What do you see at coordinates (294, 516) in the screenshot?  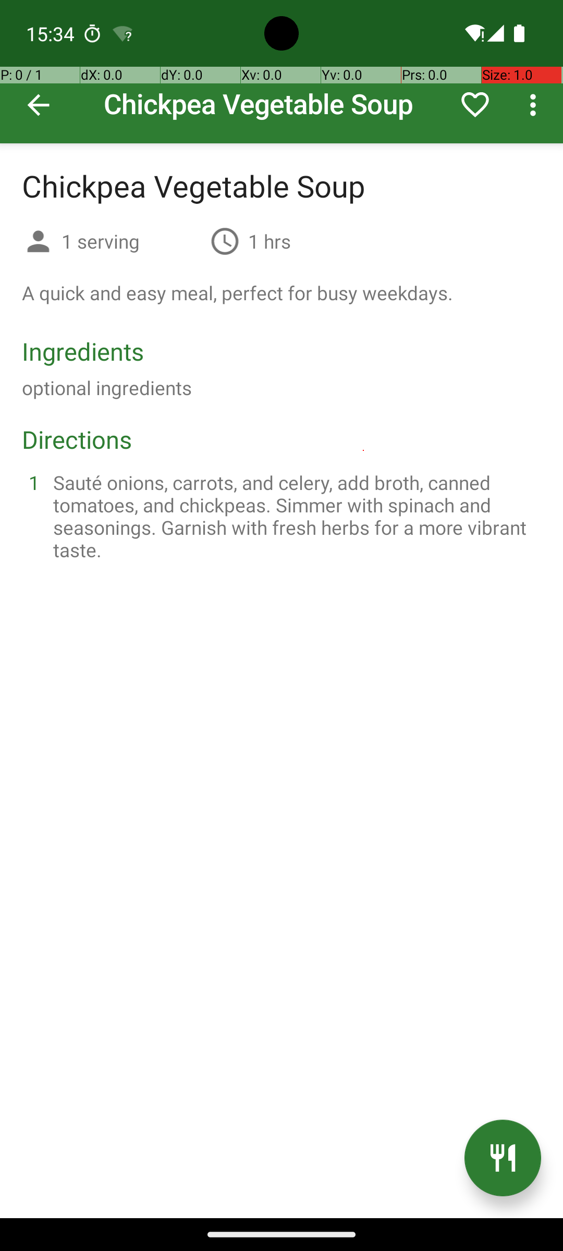 I see `Sauté onions, carrots, and celery, add broth, canned tomatoes, and chickpeas. Simmer with spinach and seasonings. Garnish with fresh herbs for a more vibrant taste.` at bounding box center [294, 516].